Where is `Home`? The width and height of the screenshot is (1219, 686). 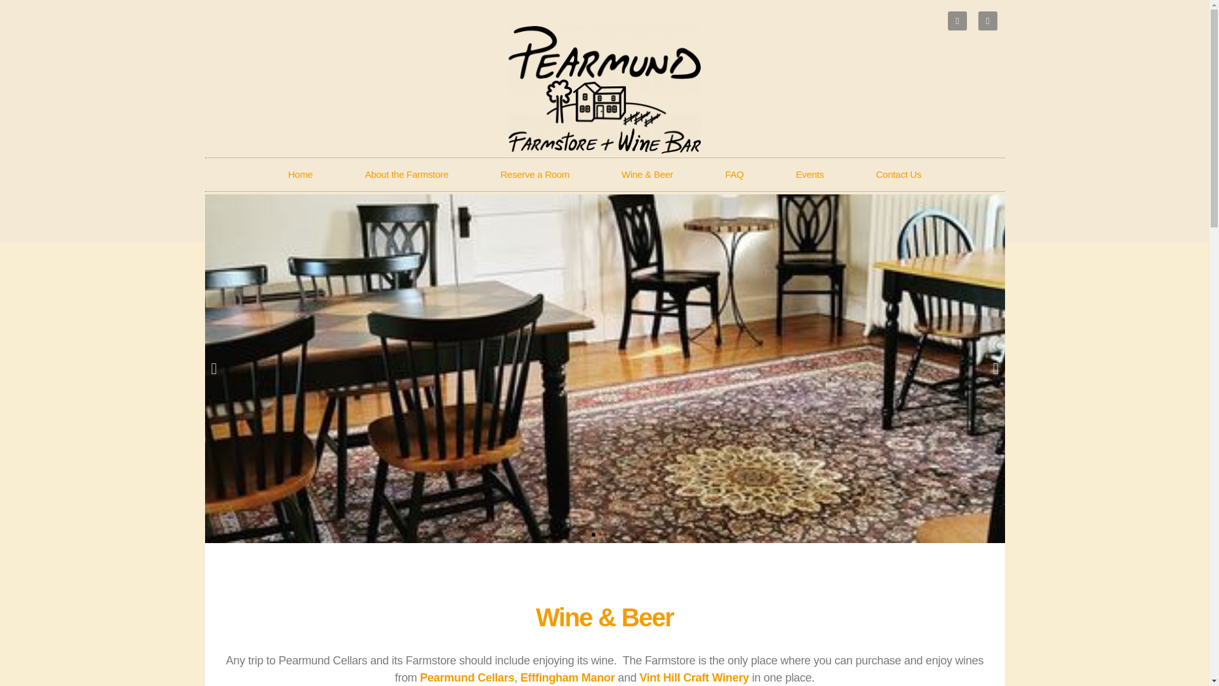
Home is located at coordinates (300, 175).